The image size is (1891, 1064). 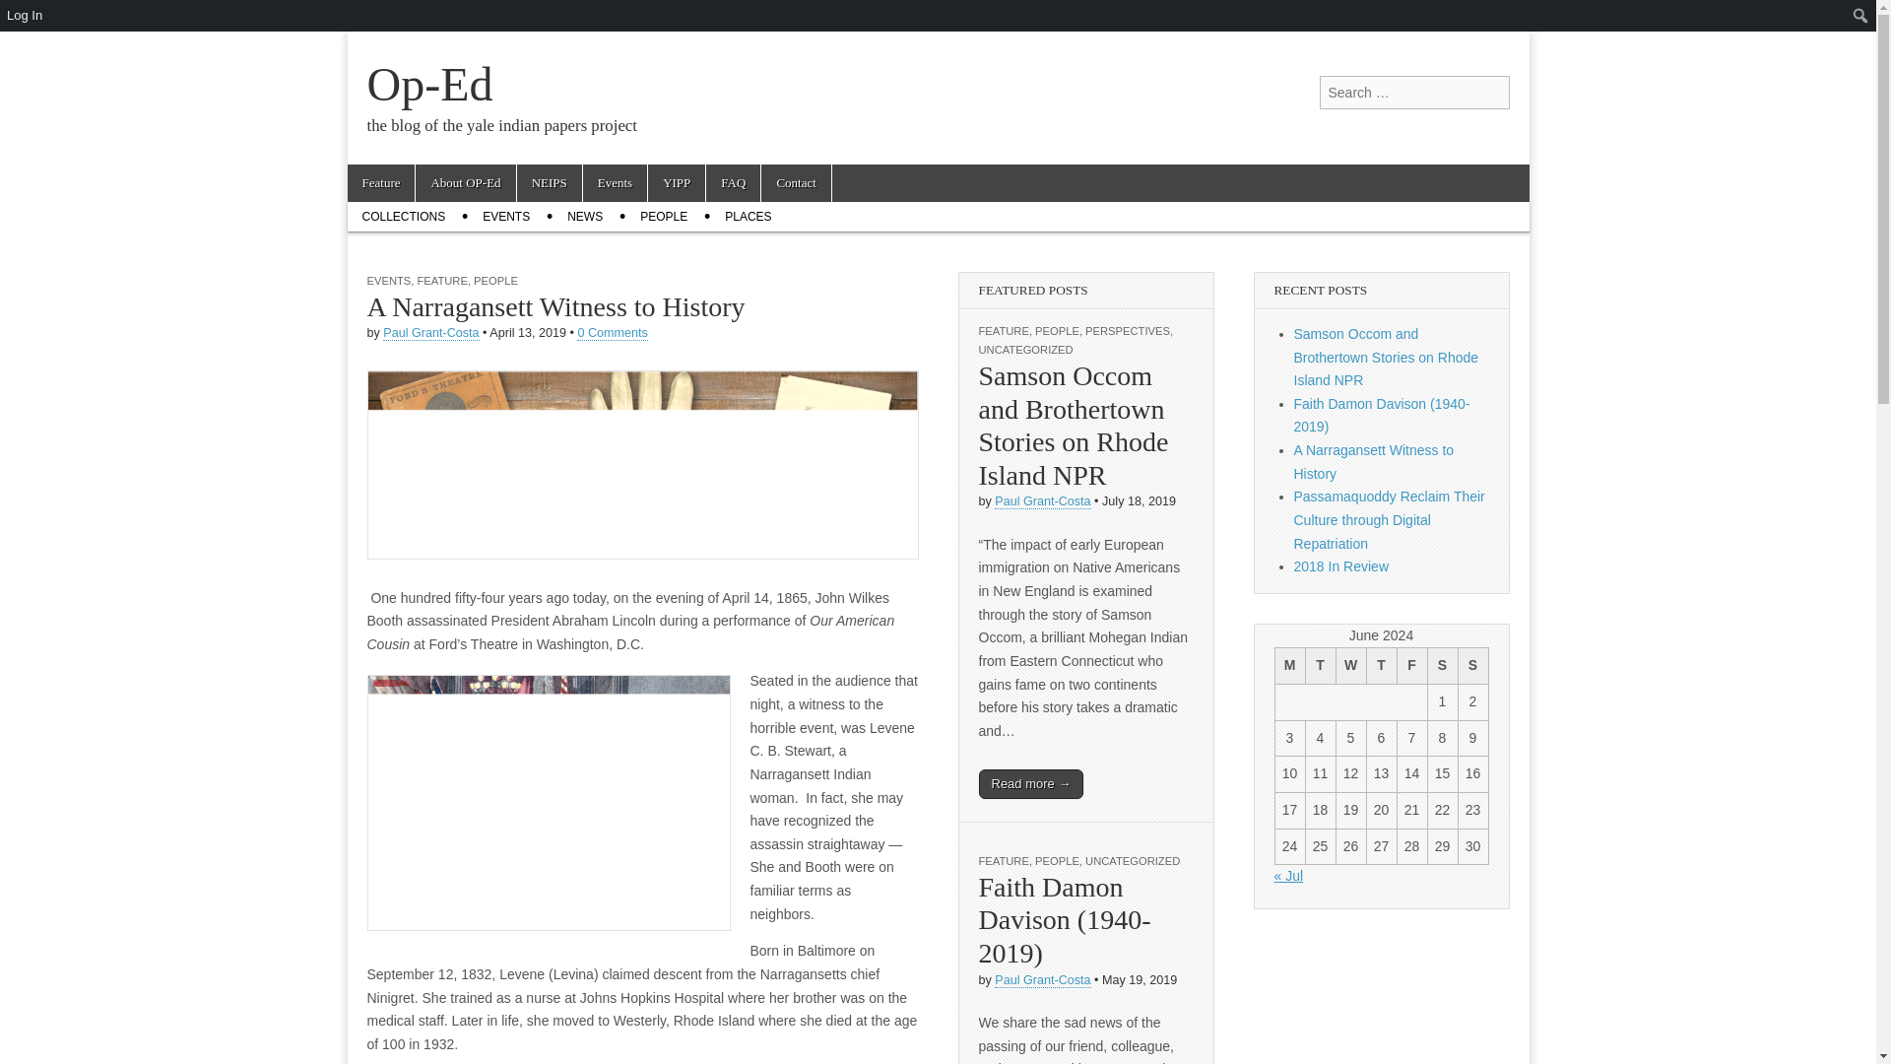 What do you see at coordinates (1004, 861) in the screenshot?
I see `FEATURE` at bounding box center [1004, 861].